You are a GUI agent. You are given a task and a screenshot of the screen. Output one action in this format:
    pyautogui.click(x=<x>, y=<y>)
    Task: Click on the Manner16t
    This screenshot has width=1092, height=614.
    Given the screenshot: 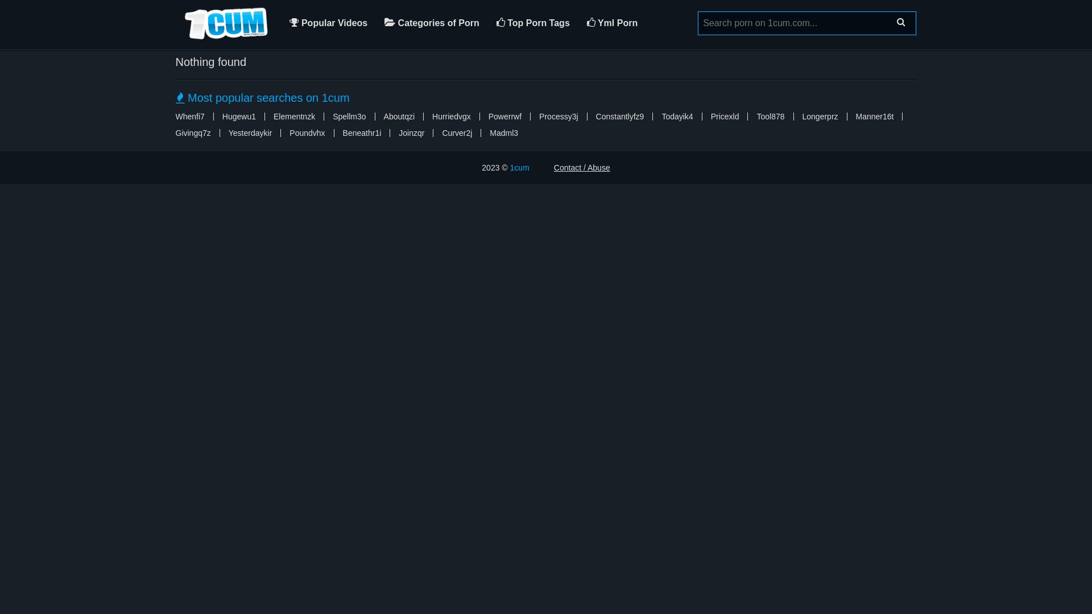 What is the action you would take?
    pyautogui.click(x=875, y=117)
    